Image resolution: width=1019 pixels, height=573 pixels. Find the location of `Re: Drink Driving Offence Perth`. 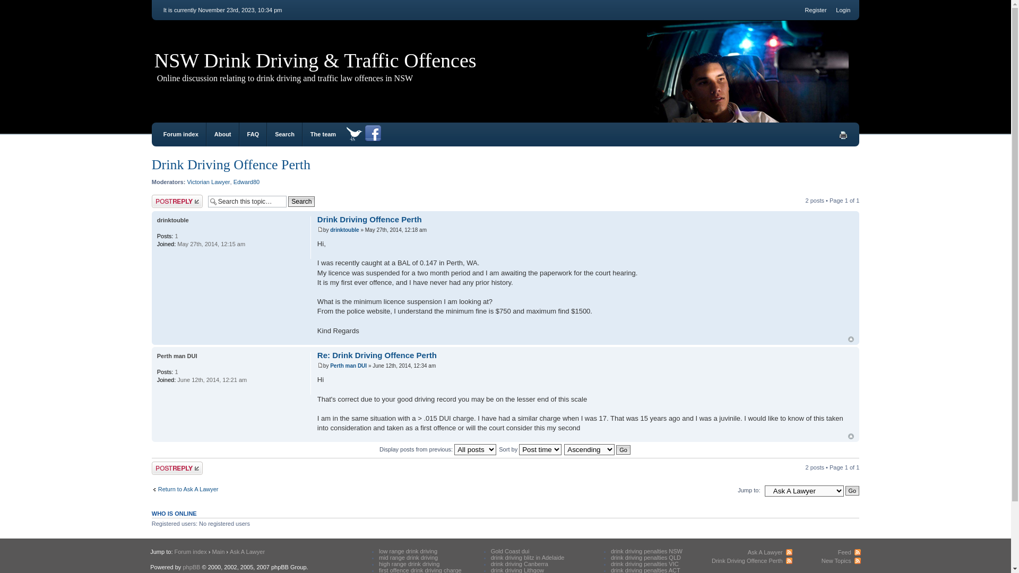

Re: Drink Driving Offence Perth is located at coordinates (377, 355).